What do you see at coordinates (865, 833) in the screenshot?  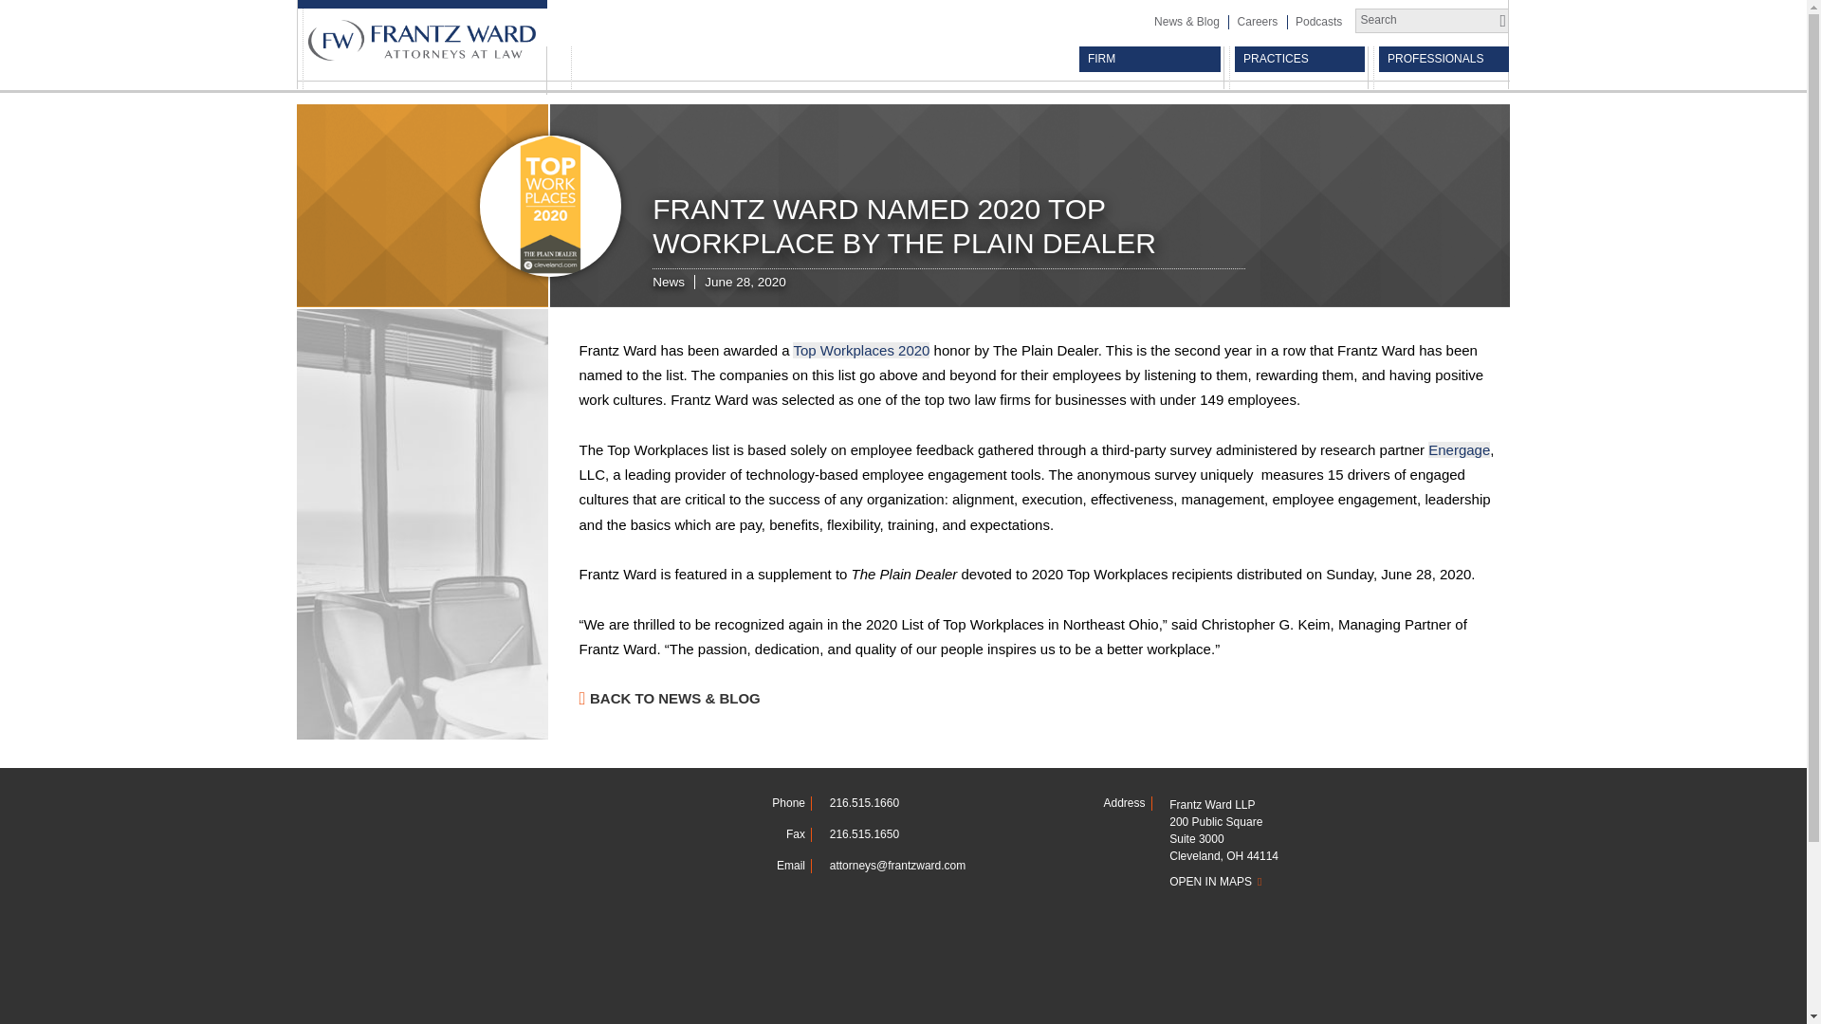 I see `216.515.1650` at bounding box center [865, 833].